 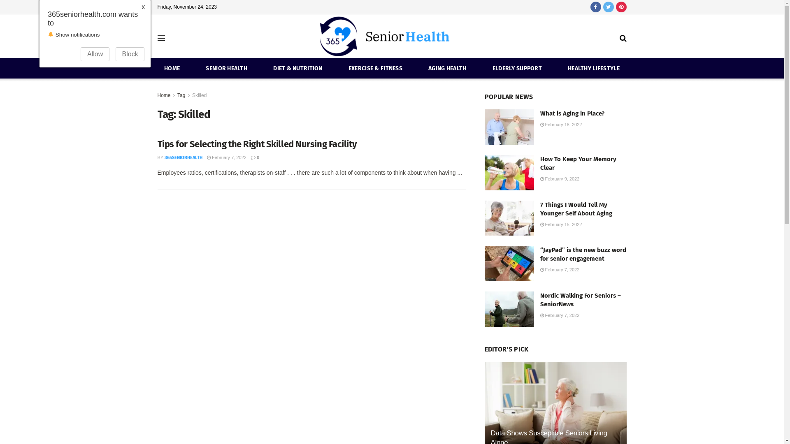 I want to click on Tag, so click(x=181, y=95).